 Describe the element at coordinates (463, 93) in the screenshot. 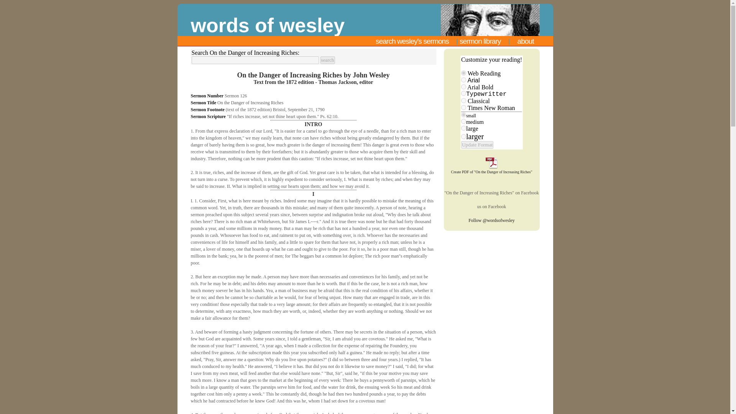

I see `Courier New` at that location.